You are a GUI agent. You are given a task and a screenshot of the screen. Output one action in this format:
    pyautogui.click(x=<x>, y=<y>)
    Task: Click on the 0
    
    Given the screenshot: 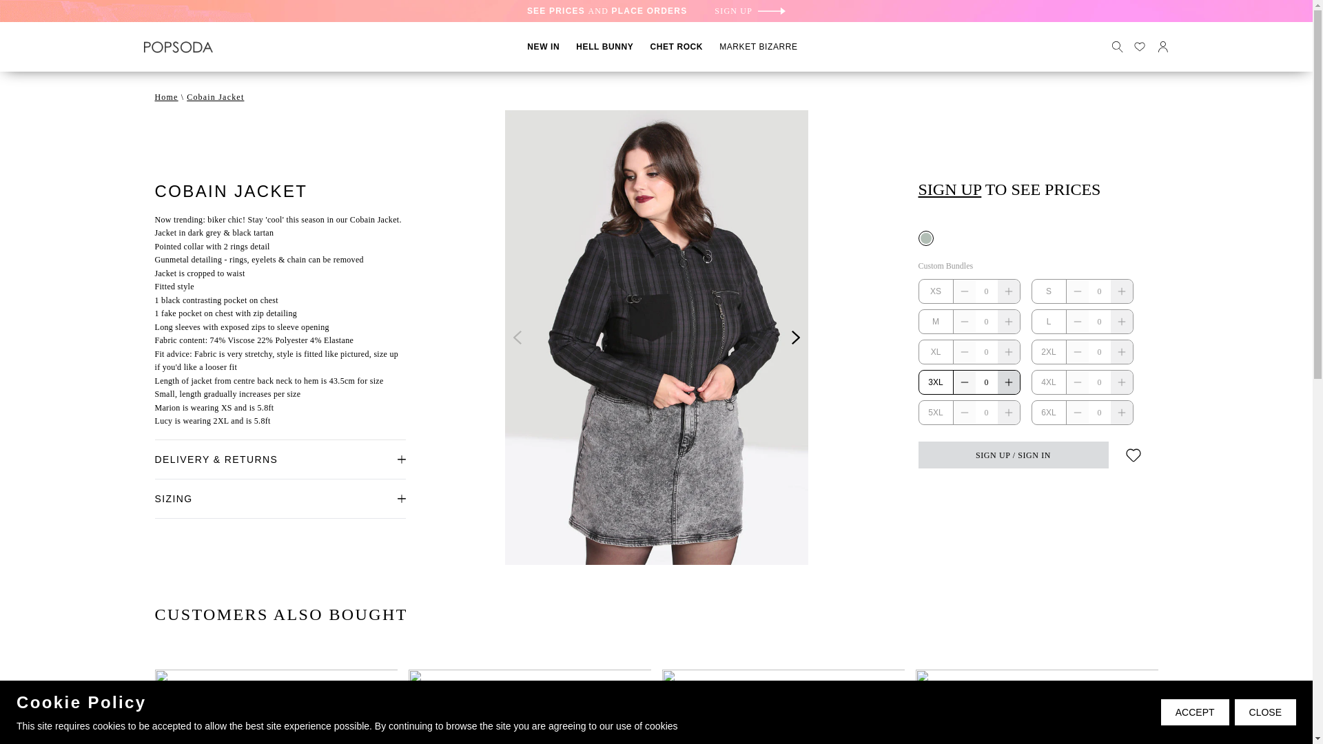 What is the action you would take?
    pyautogui.click(x=987, y=351)
    